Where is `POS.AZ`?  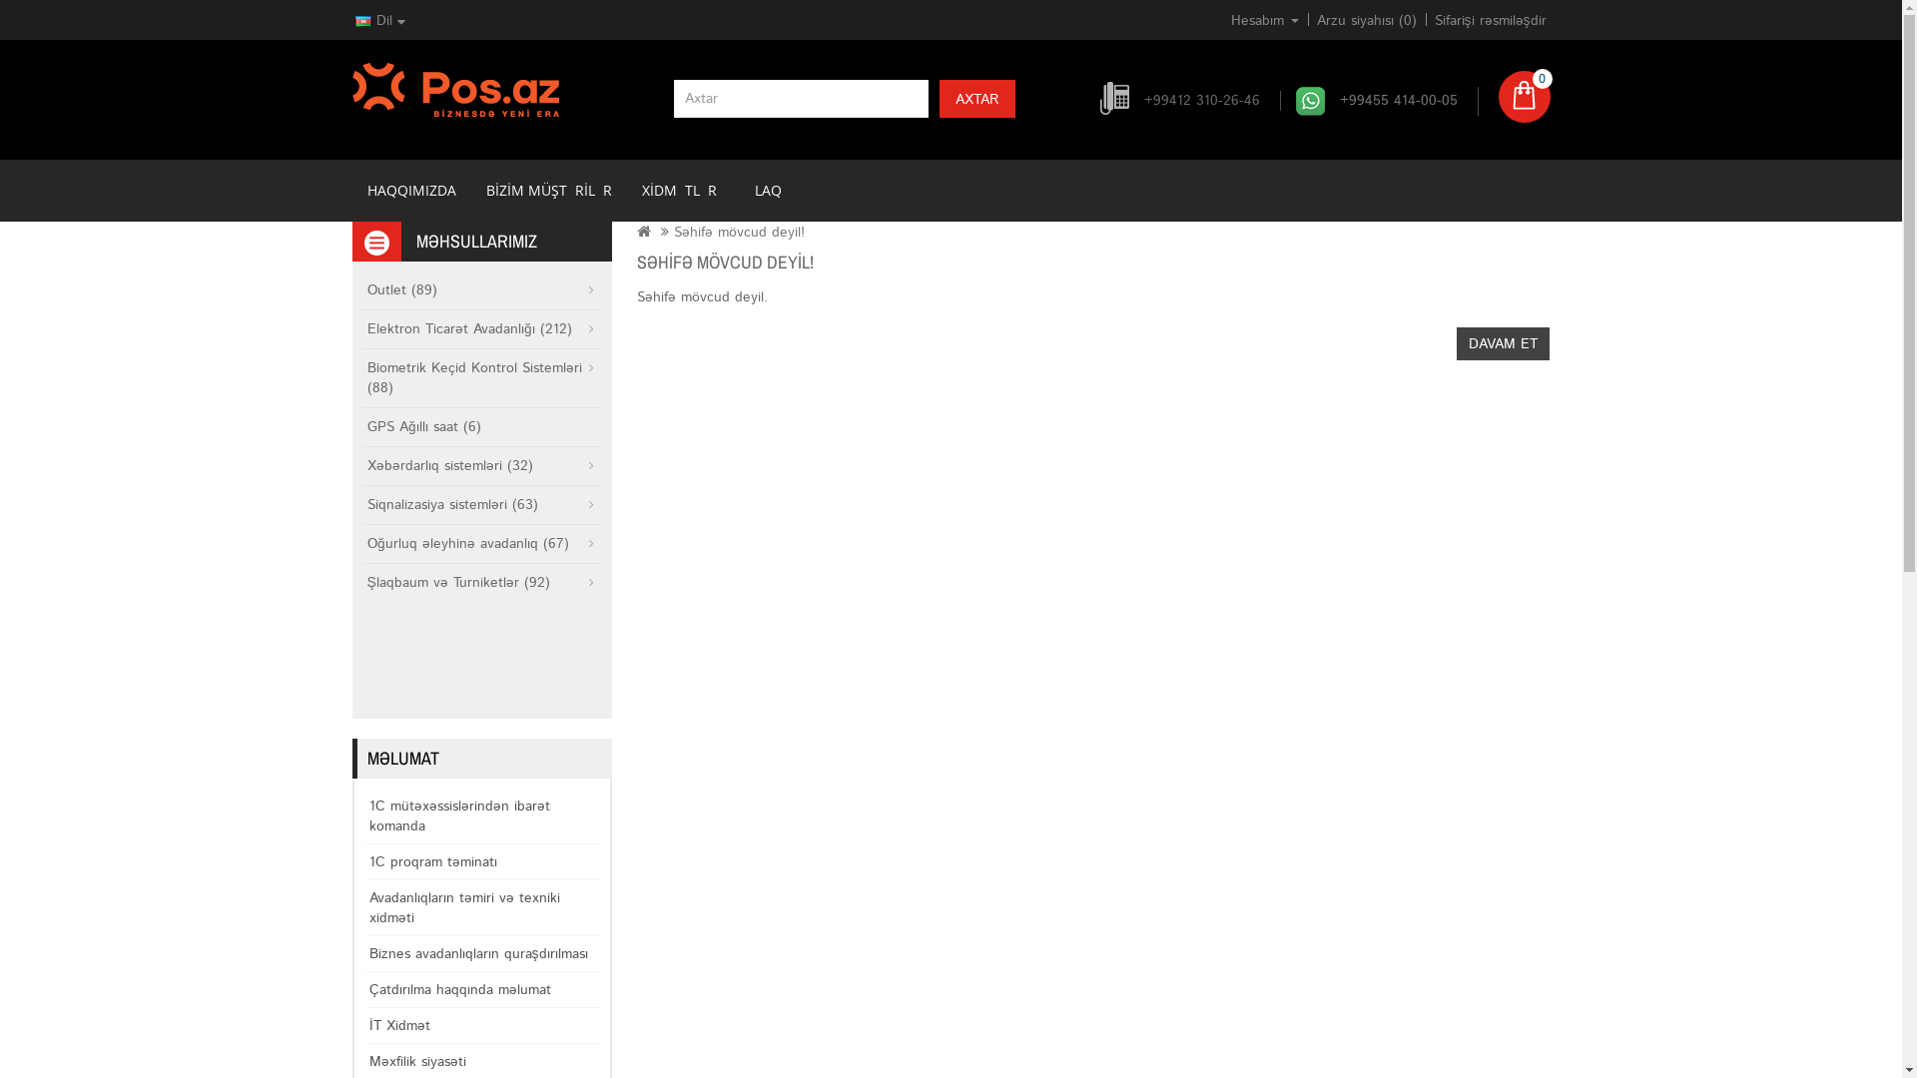
POS.AZ is located at coordinates (455, 90).